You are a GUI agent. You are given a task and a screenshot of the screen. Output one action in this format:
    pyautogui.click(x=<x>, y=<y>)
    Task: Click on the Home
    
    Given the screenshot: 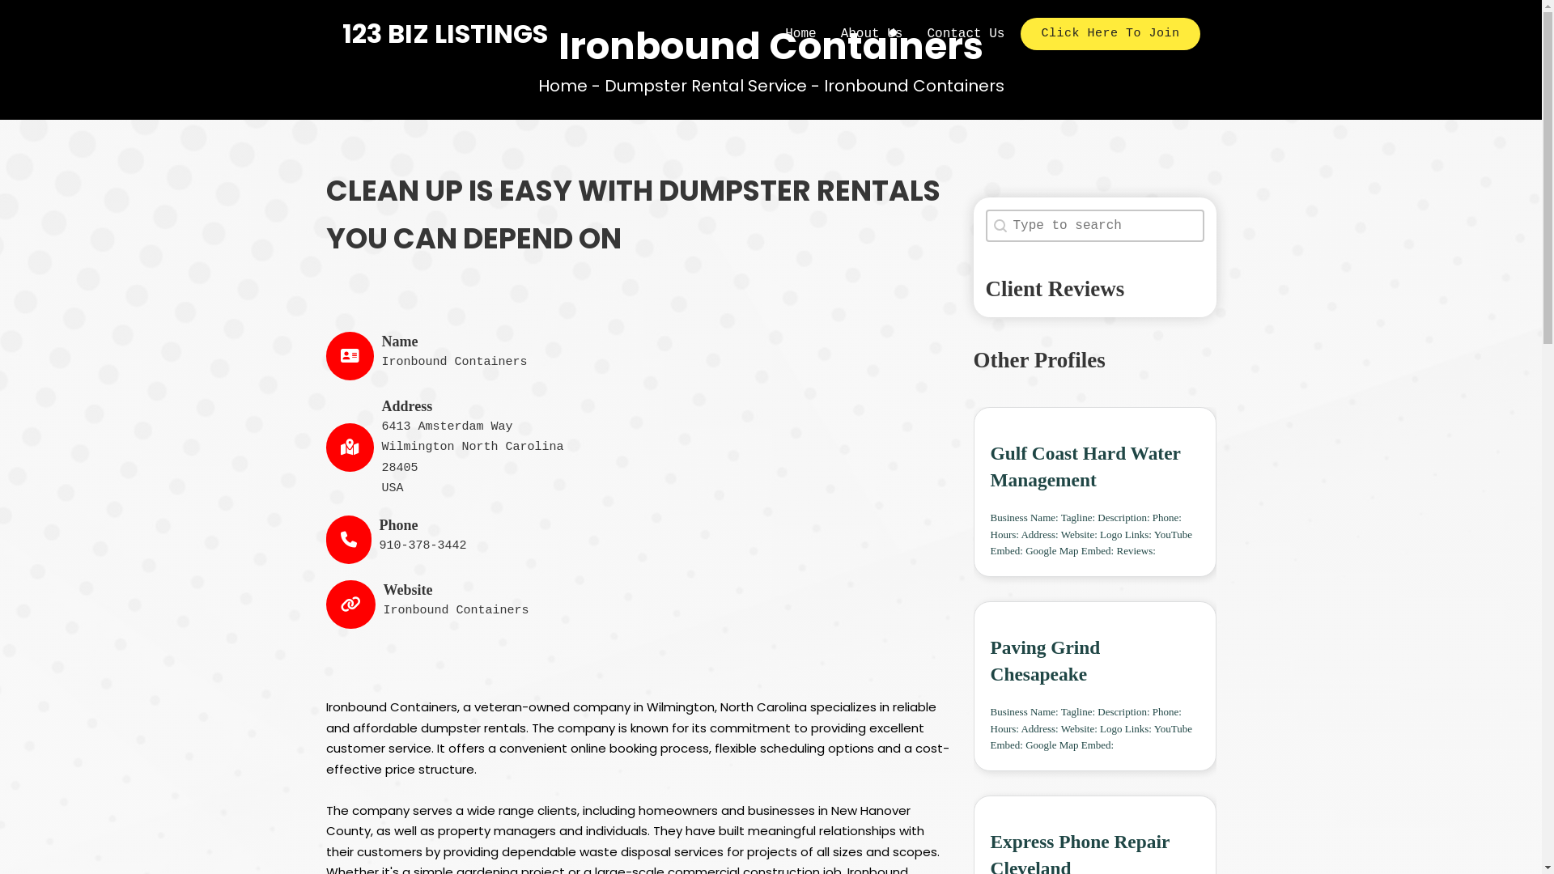 What is the action you would take?
    pyautogui.click(x=562, y=86)
    